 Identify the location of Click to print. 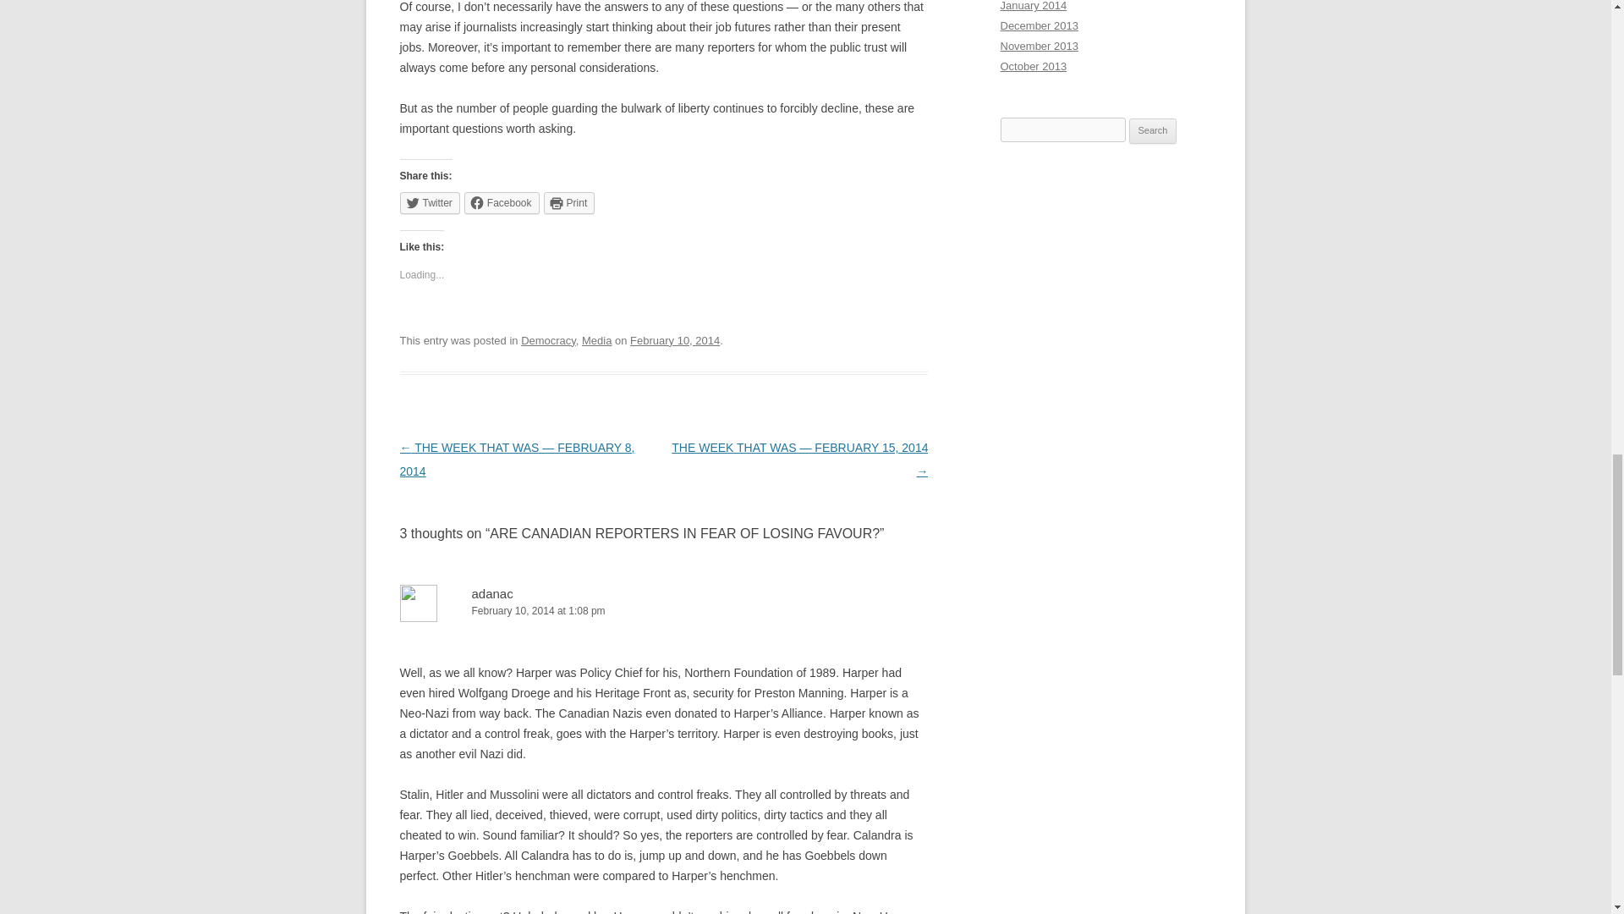
(570, 202).